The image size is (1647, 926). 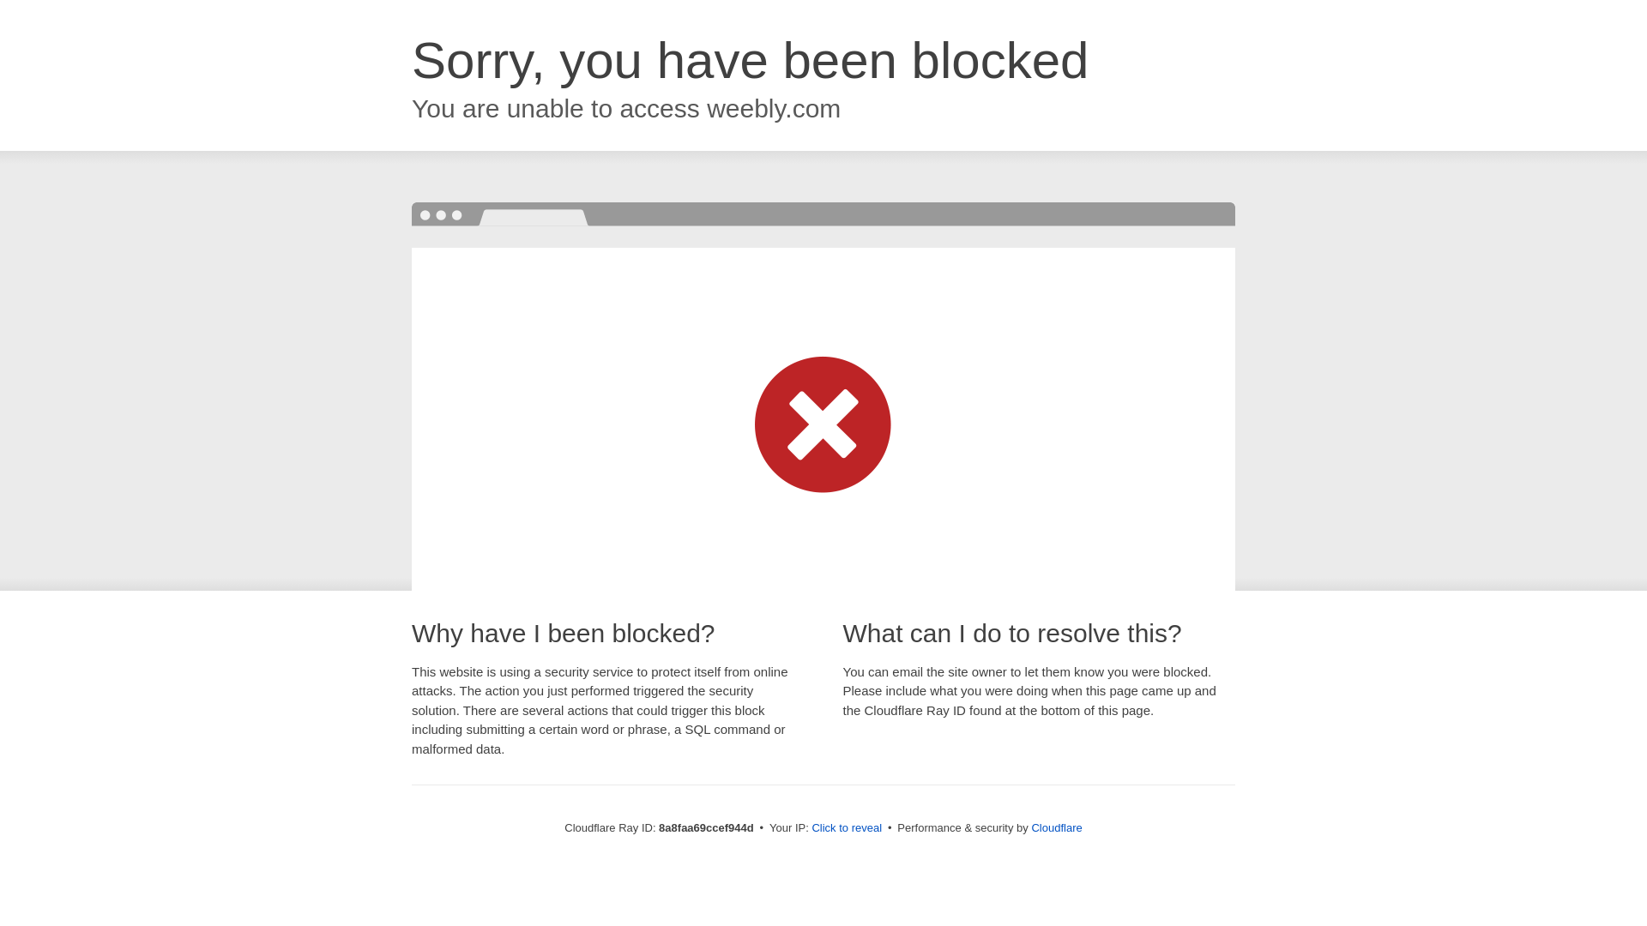 What do you see at coordinates (846, 828) in the screenshot?
I see `Click to reveal` at bounding box center [846, 828].